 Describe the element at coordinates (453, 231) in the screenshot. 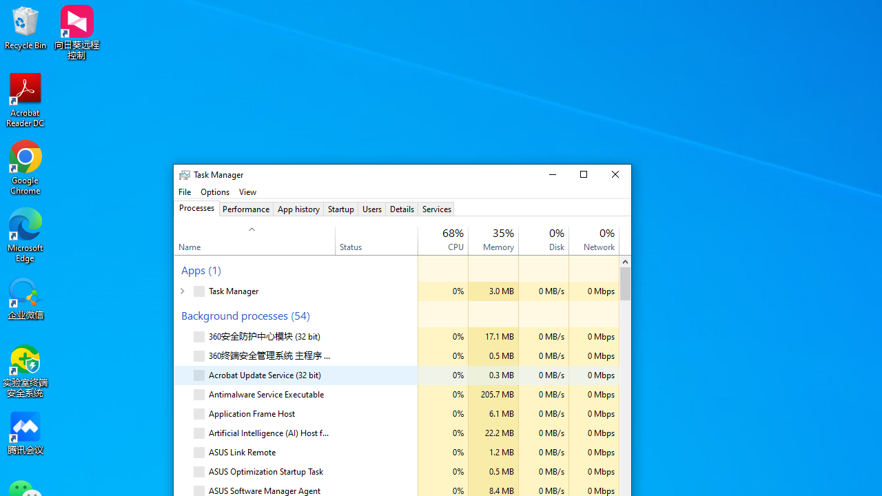

I see `19%` at that location.